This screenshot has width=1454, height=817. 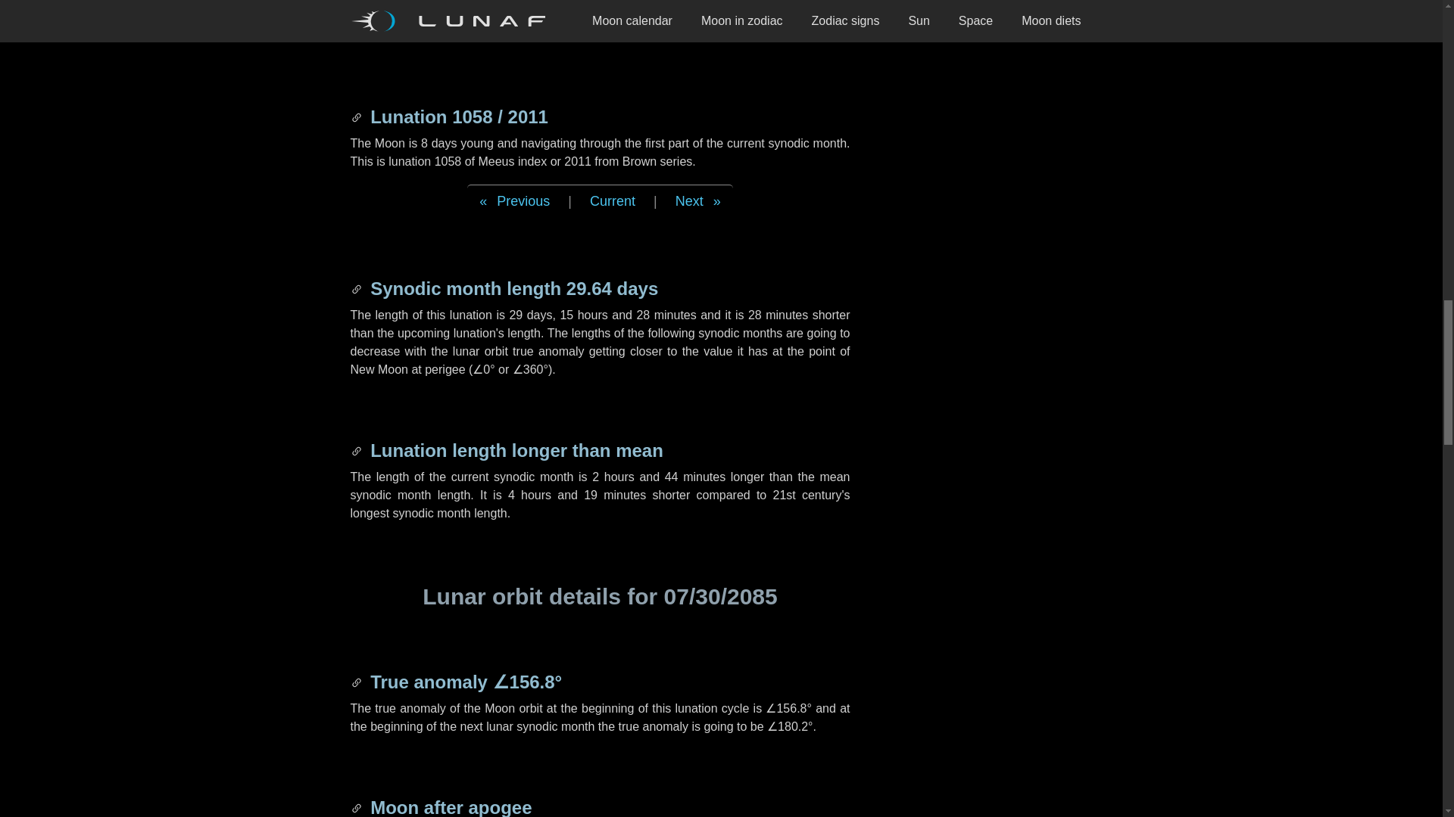 What do you see at coordinates (612, 201) in the screenshot?
I see `Current` at bounding box center [612, 201].